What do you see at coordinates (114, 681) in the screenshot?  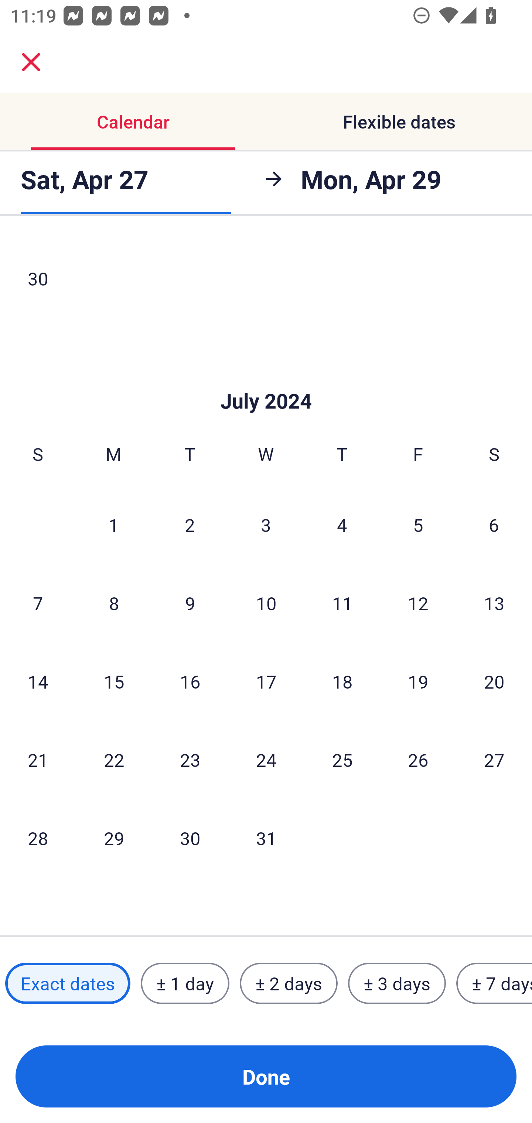 I see `15 Monday, July 15, 2024` at bounding box center [114, 681].